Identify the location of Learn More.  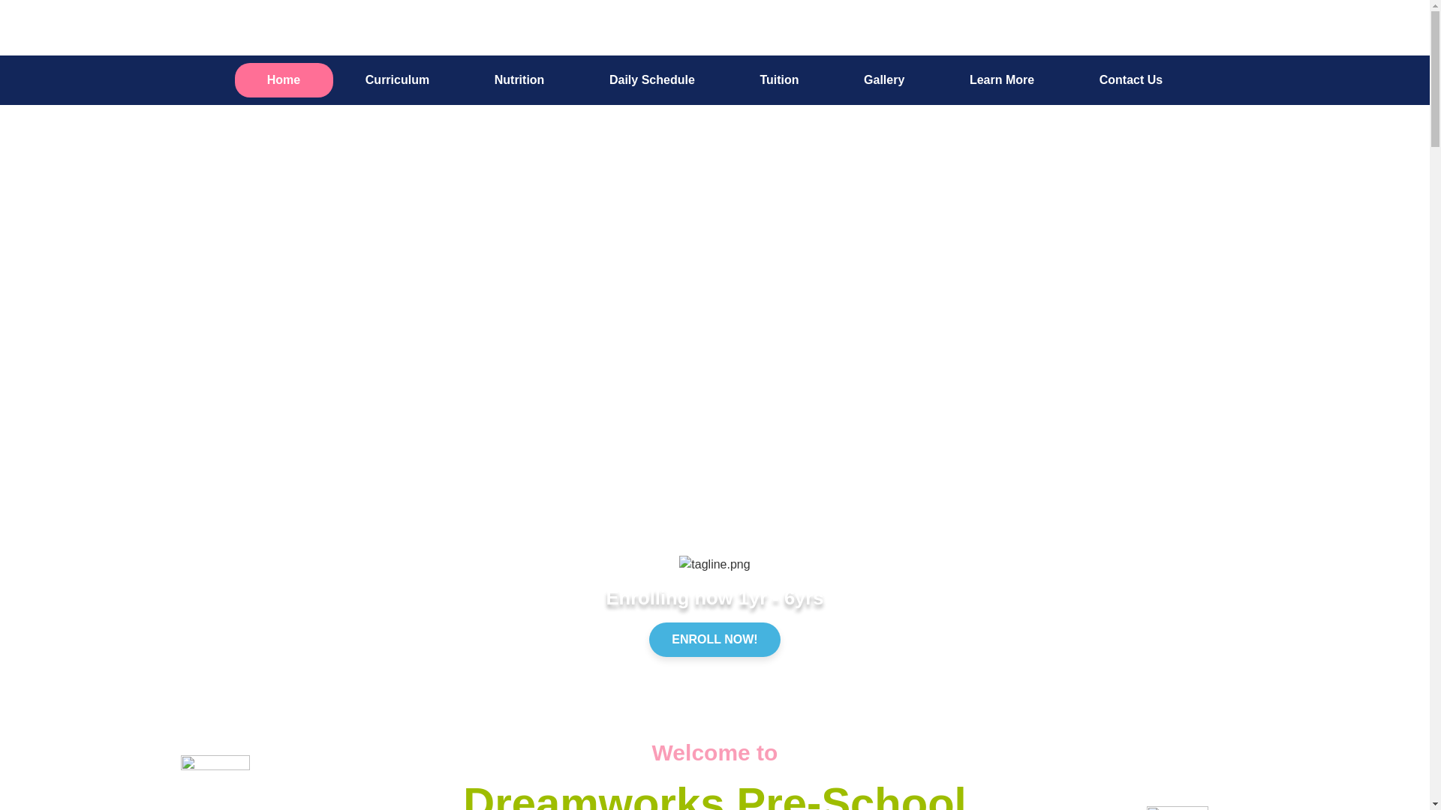
(1003, 79).